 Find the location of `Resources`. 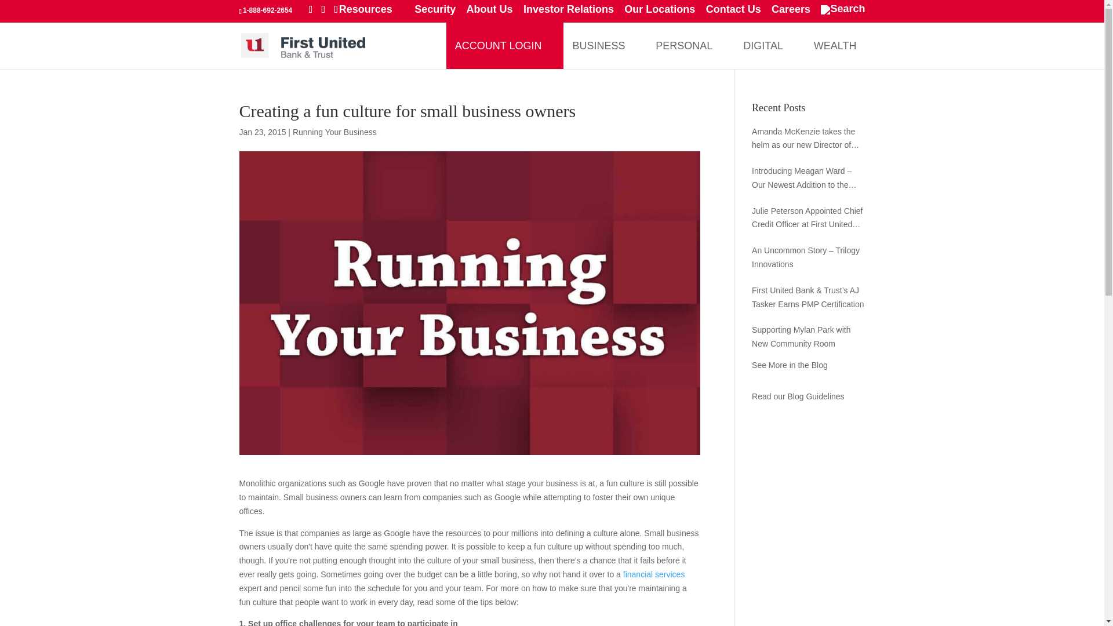

Resources is located at coordinates (371, 13).